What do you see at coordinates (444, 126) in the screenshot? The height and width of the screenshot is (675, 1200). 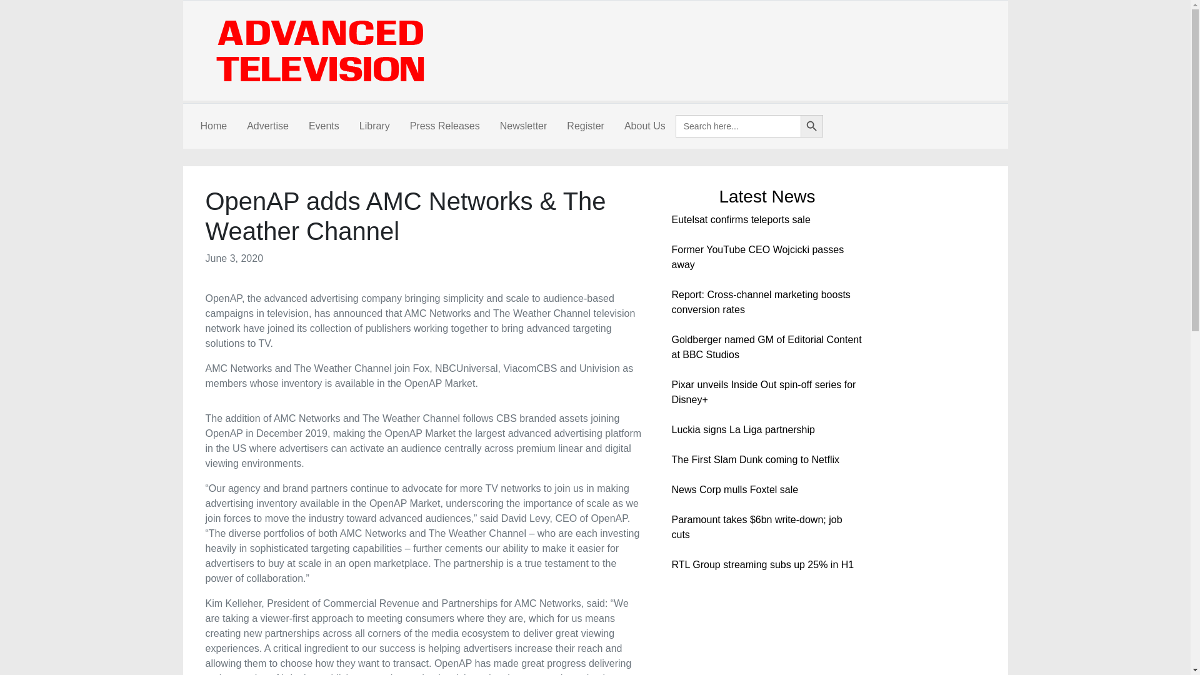 I see `Press Releases` at bounding box center [444, 126].